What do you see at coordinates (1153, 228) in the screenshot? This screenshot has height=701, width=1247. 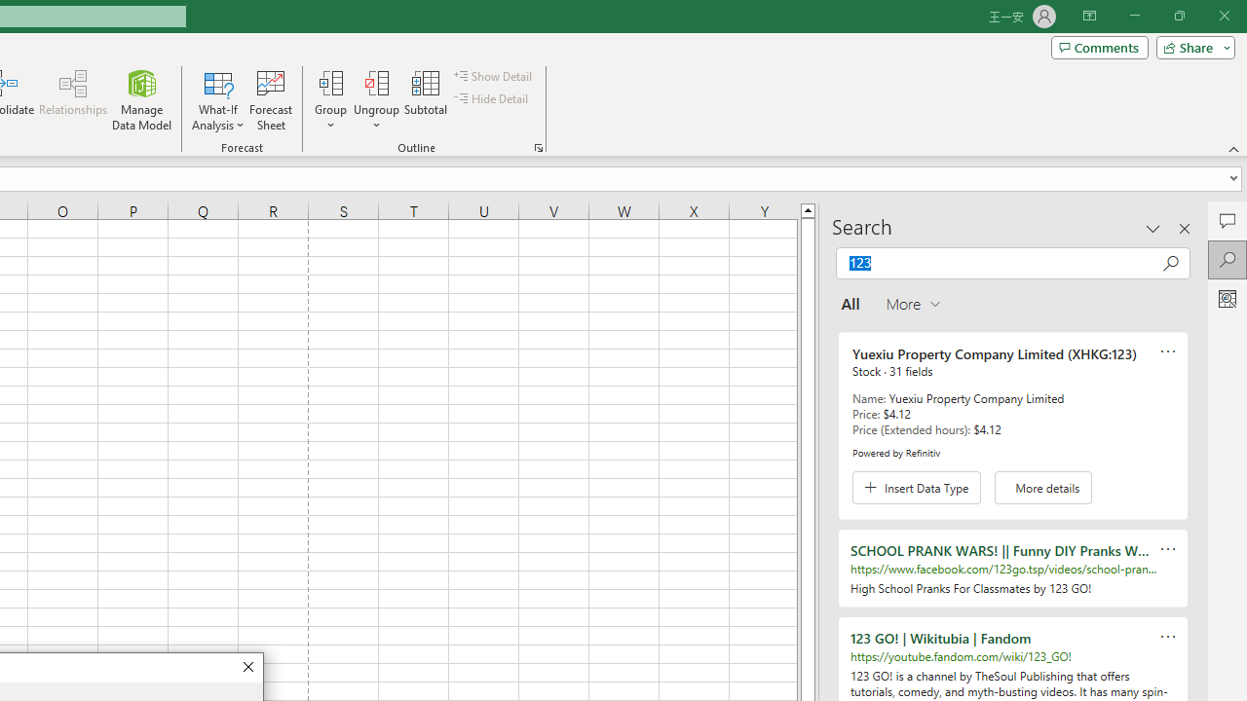 I see `Task Pane Options` at bounding box center [1153, 228].